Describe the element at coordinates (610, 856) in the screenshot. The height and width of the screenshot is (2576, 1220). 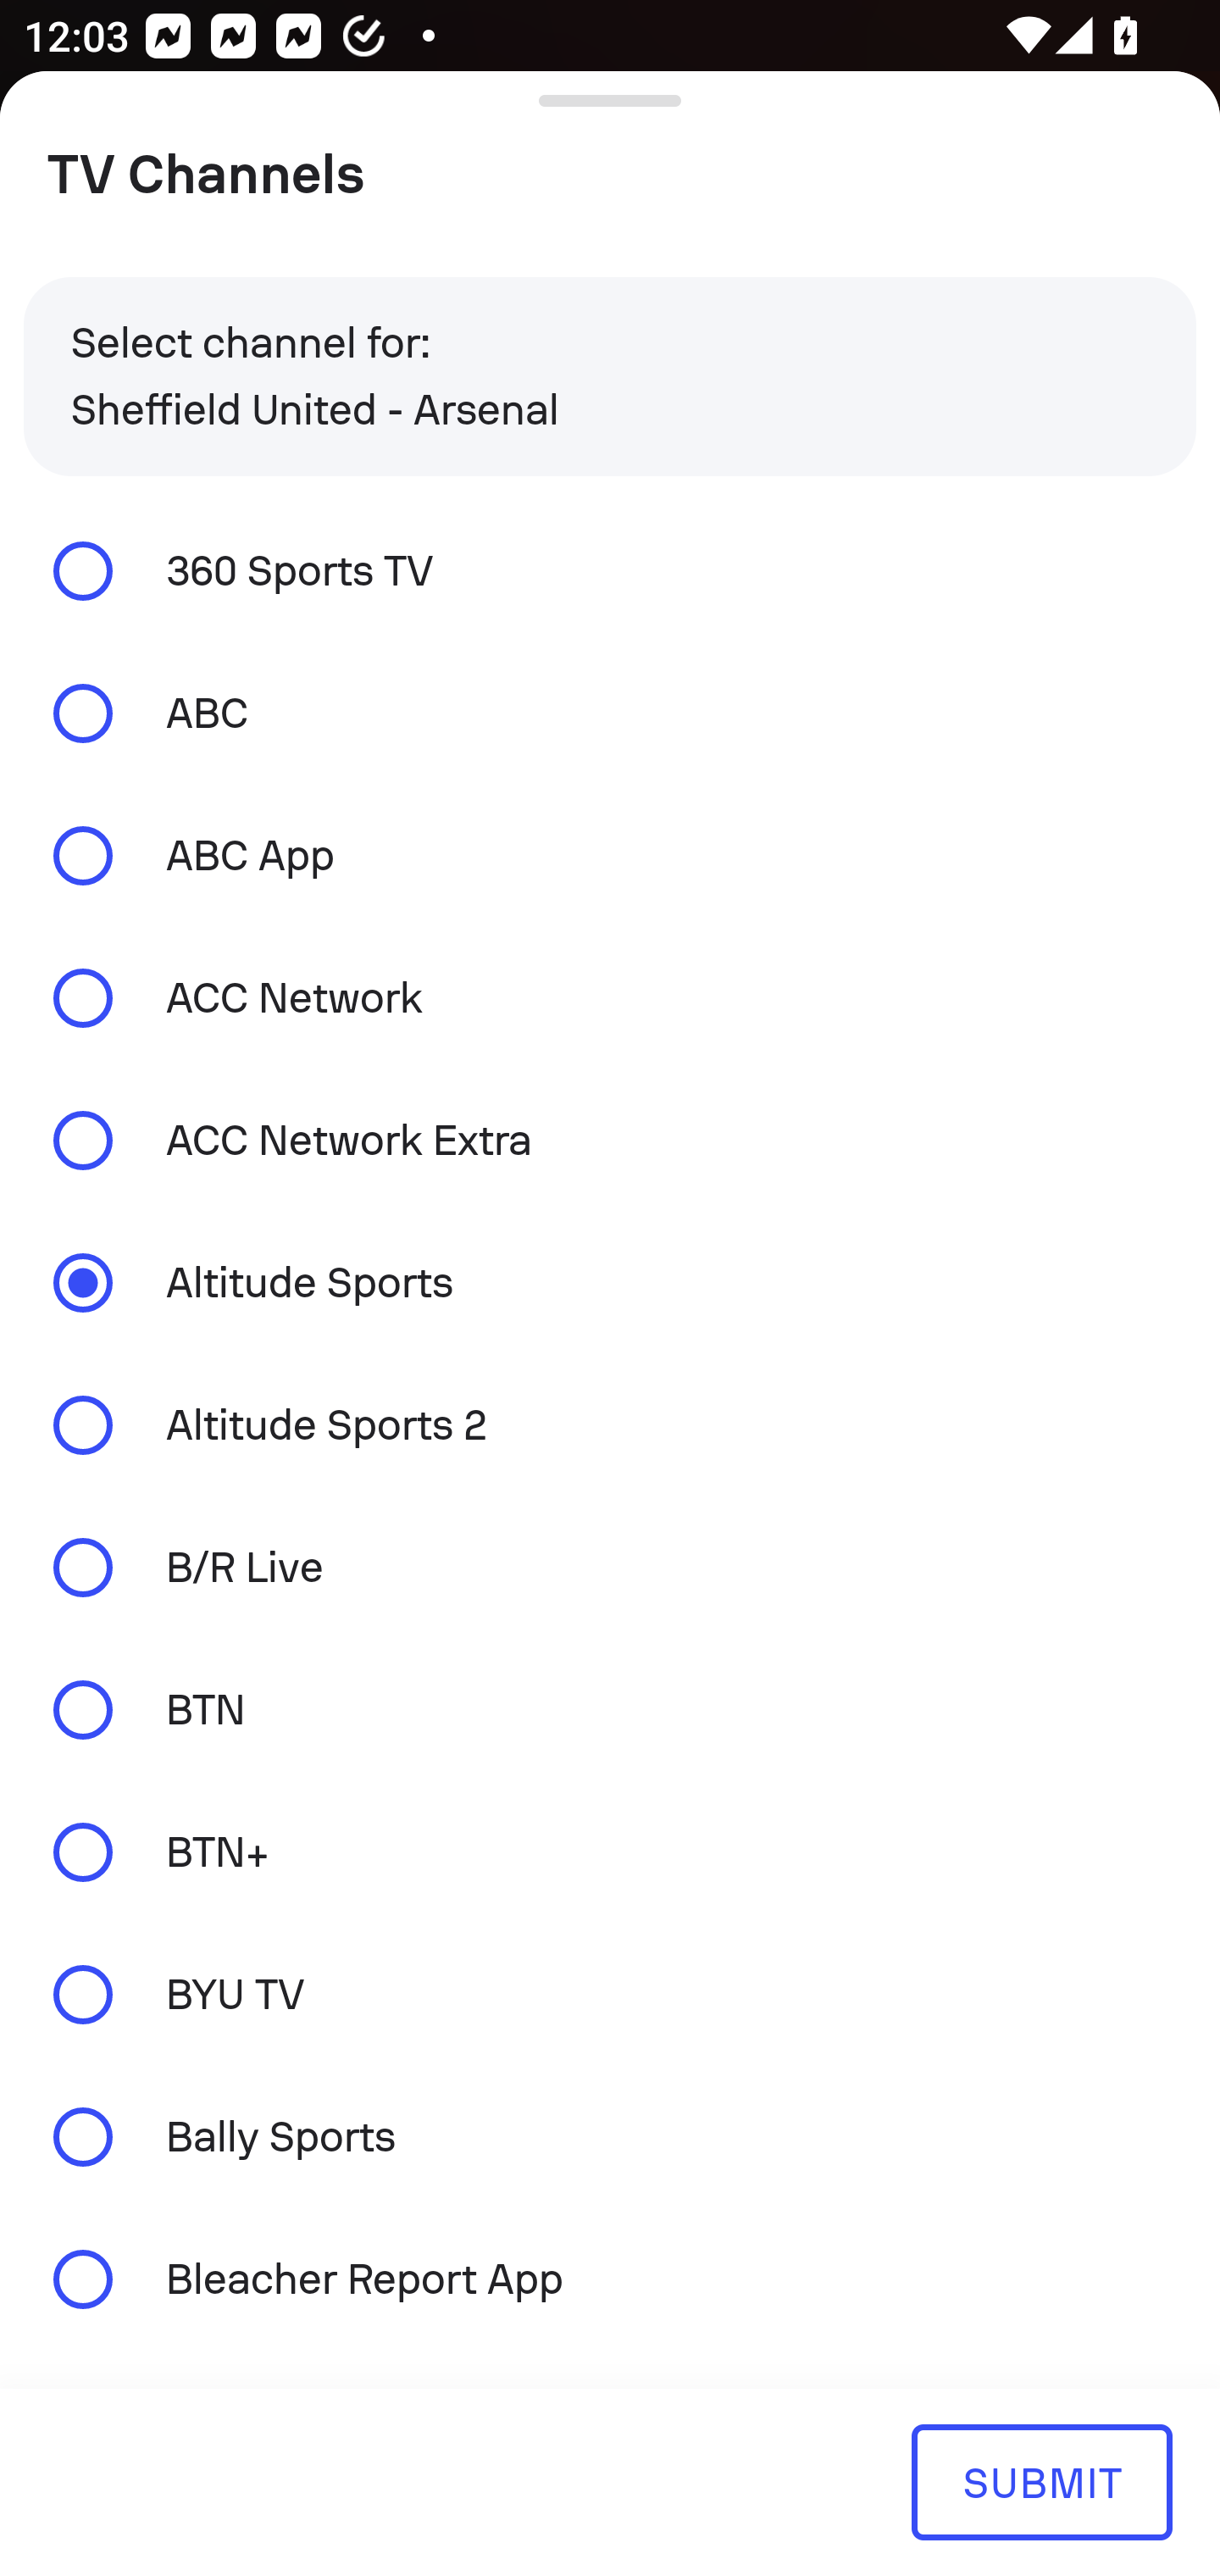
I see `ABC App` at that location.